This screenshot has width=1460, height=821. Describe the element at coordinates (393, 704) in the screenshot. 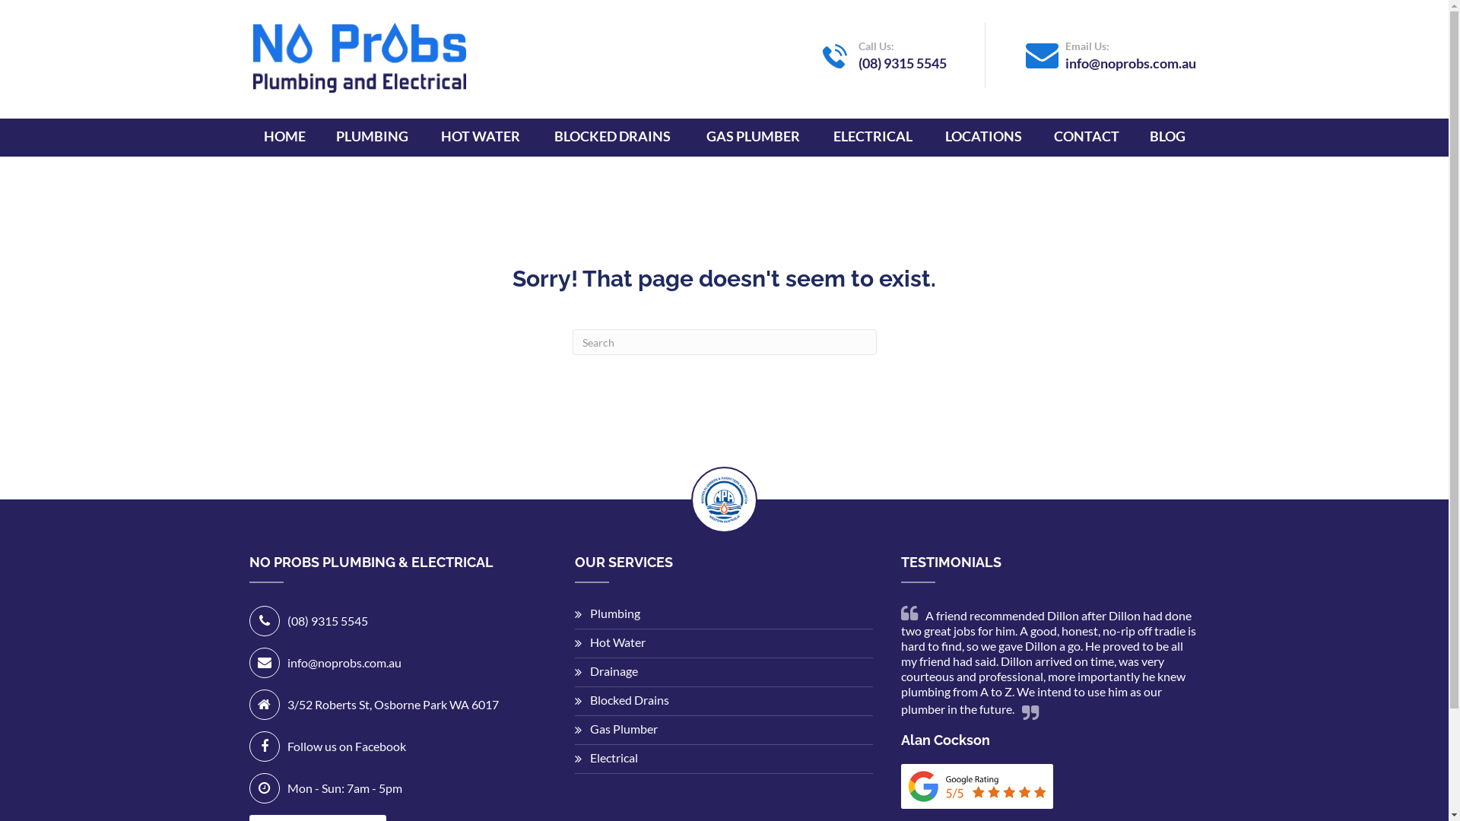

I see `3/52 Roberts St, Osborne Park WA 6017` at that location.